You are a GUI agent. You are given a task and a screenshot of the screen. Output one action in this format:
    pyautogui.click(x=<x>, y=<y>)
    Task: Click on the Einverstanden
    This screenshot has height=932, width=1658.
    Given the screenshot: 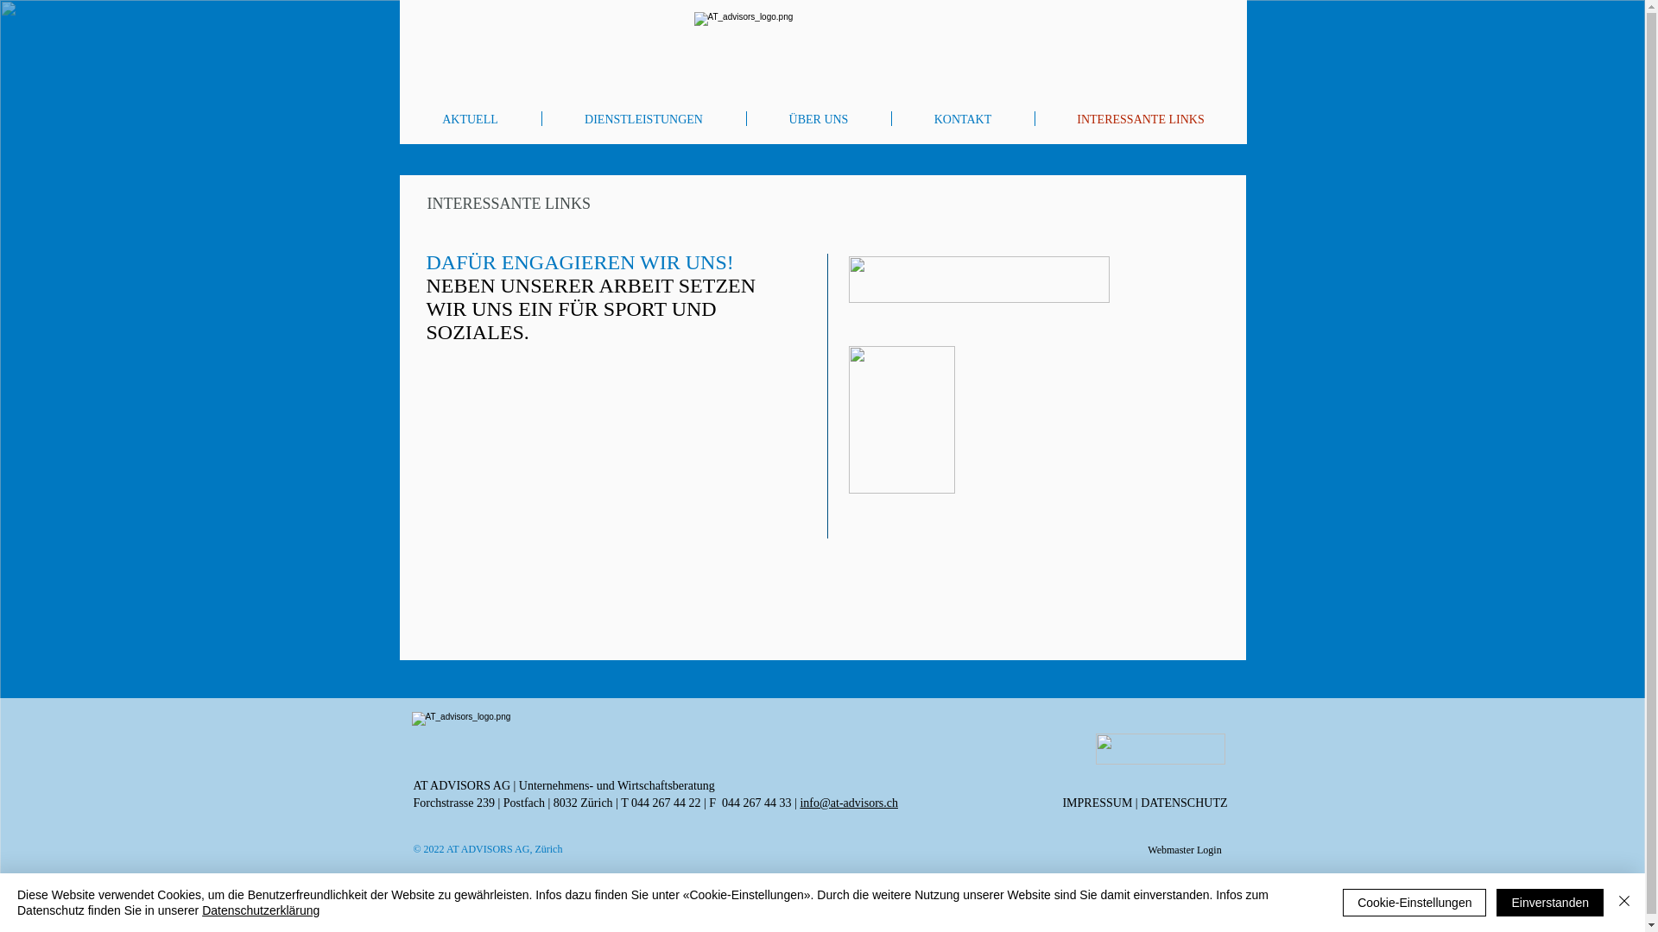 What is the action you would take?
    pyautogui.click(x=1550, y=903)
    